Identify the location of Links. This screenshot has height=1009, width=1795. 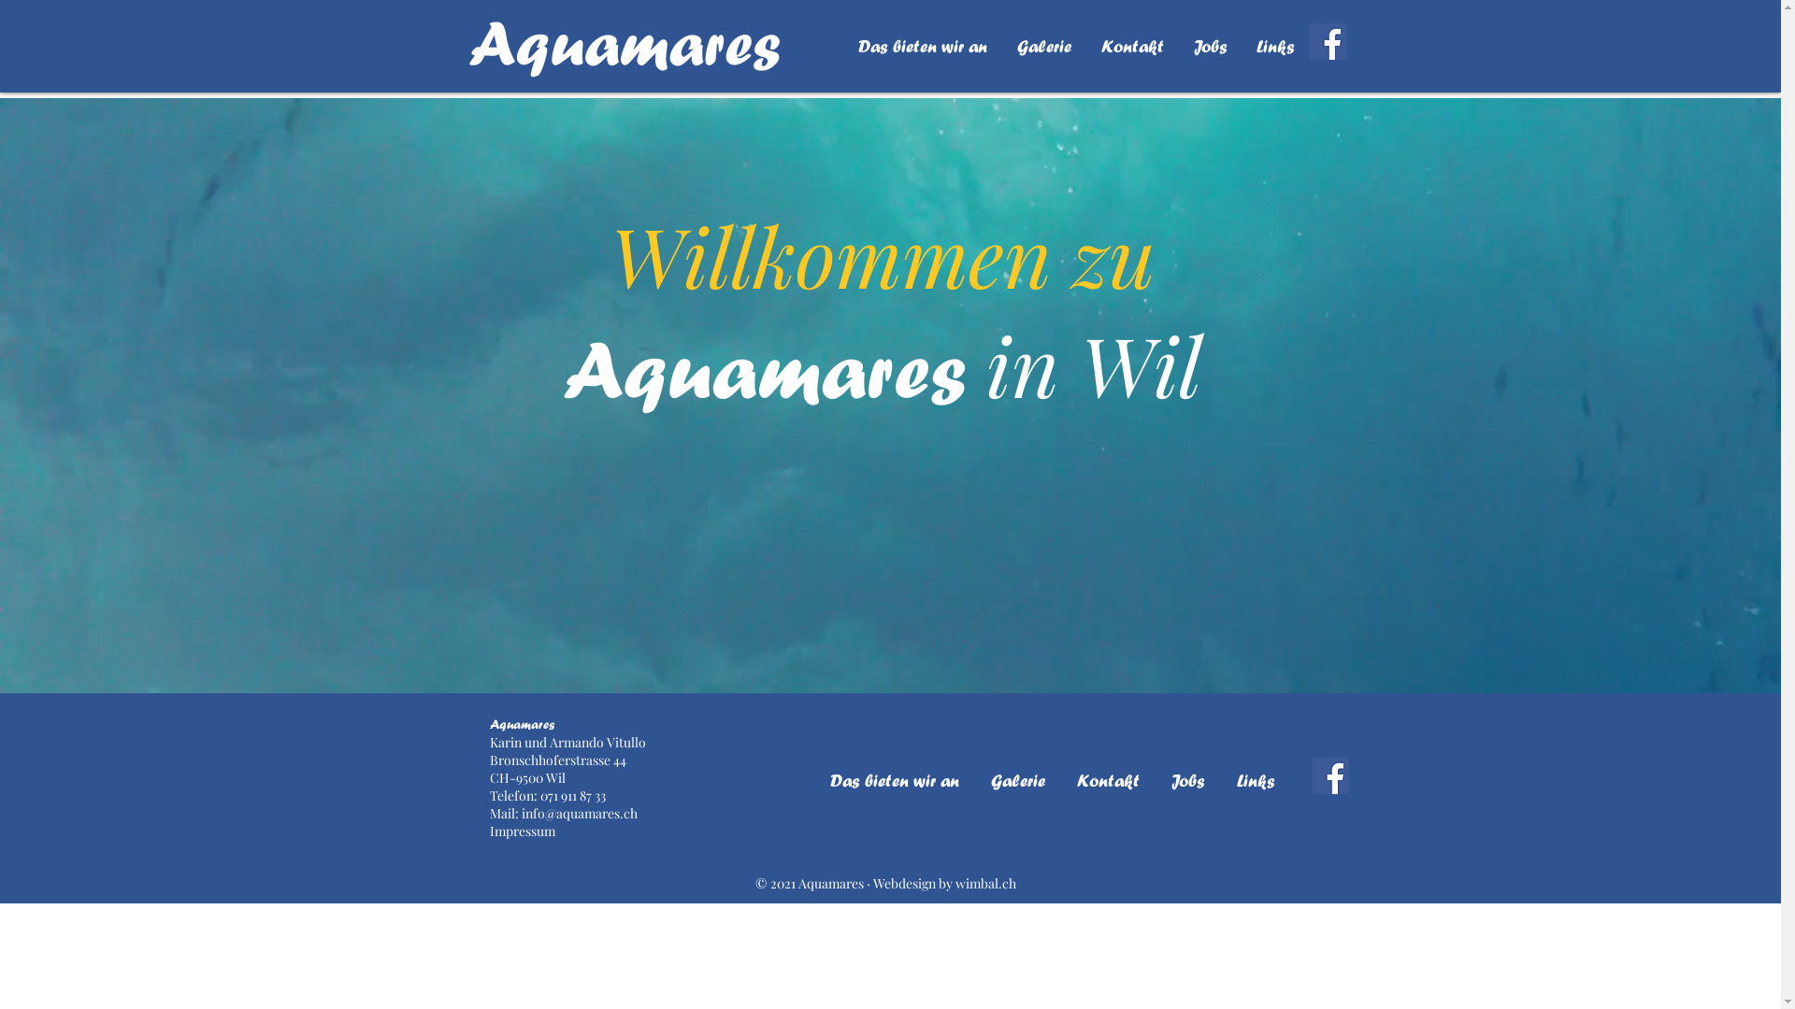
(1275, 47).